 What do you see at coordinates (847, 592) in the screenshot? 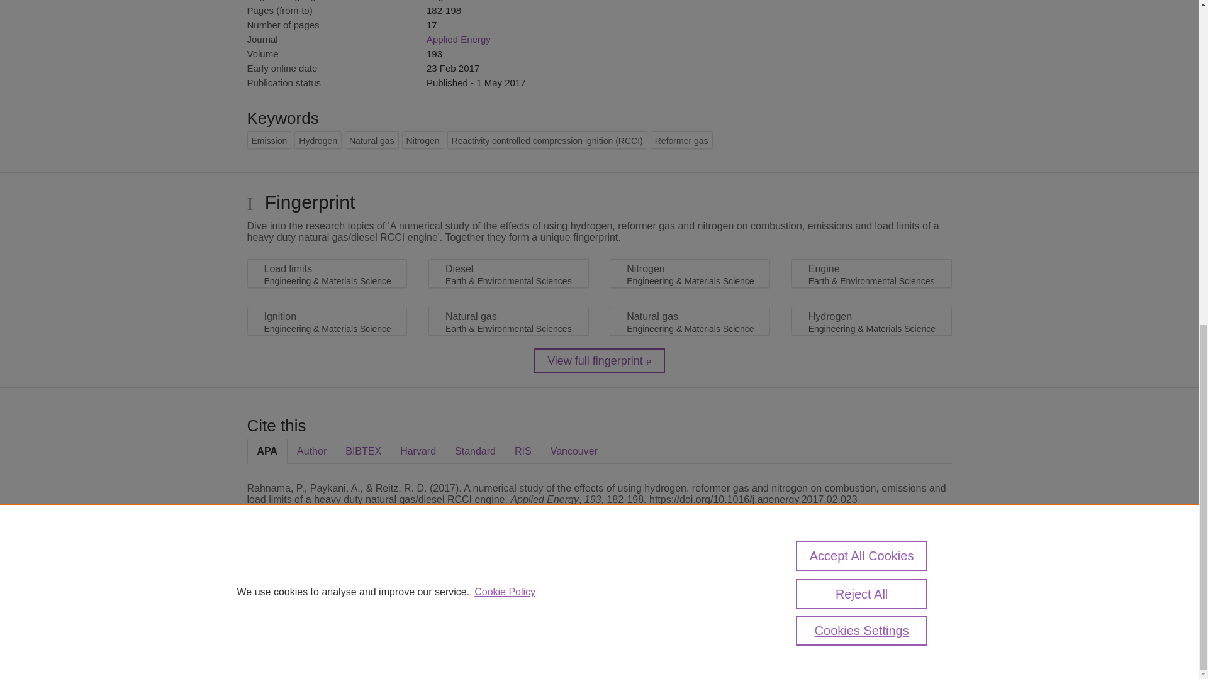
I see `About web accessibility` at bounding box center [847, 592].